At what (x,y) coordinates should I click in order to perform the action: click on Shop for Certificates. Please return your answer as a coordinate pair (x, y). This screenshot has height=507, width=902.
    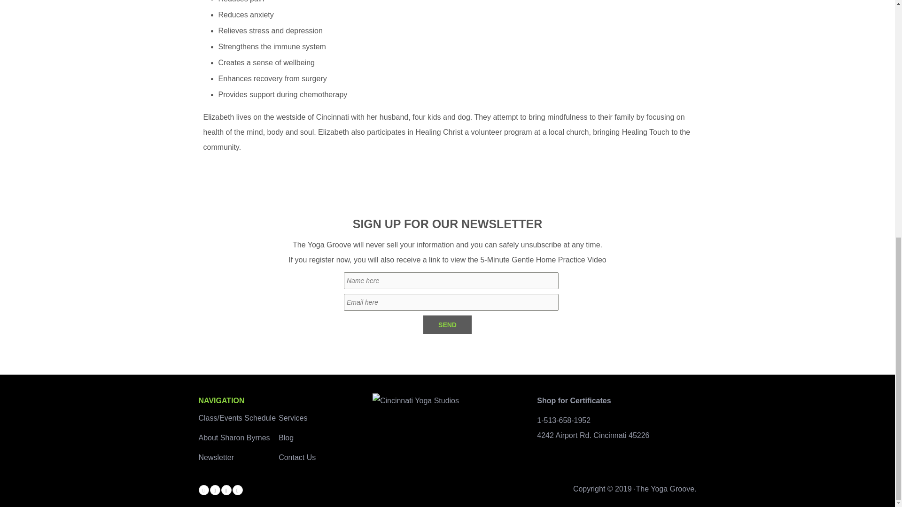
    Looking at the image, I should click on (573, 400).